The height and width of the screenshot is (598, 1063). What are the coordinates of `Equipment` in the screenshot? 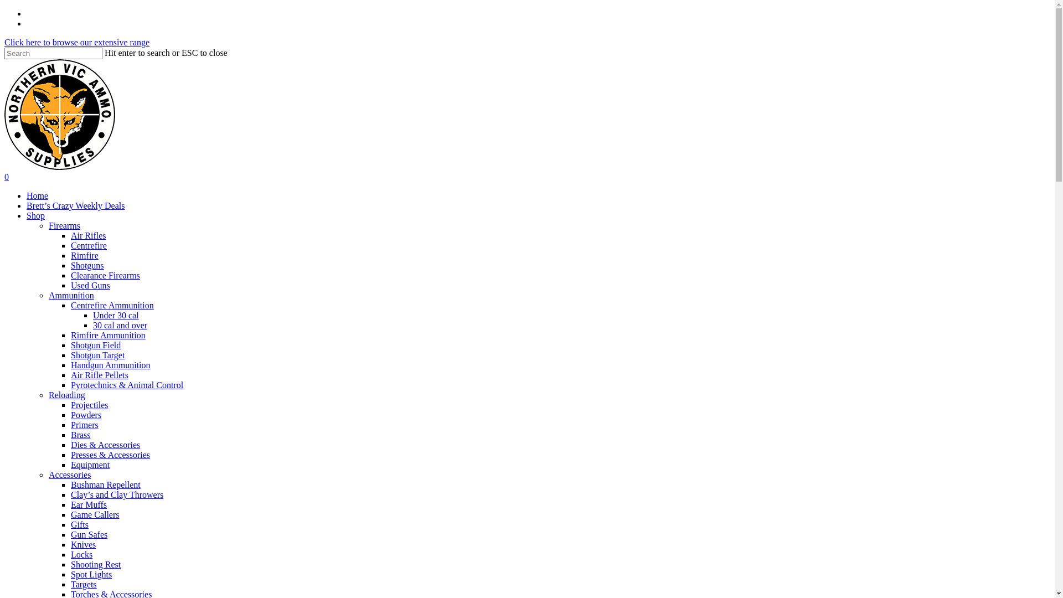 It's located at (90, 465).